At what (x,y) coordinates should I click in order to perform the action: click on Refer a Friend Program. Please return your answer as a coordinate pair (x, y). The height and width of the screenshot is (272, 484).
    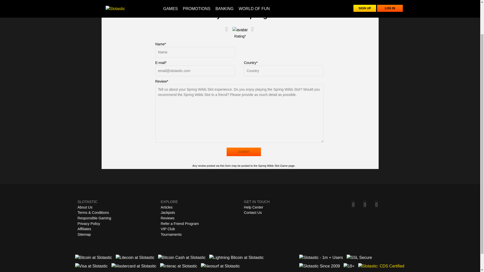
    Looking at the image, I should click on (180, 224).